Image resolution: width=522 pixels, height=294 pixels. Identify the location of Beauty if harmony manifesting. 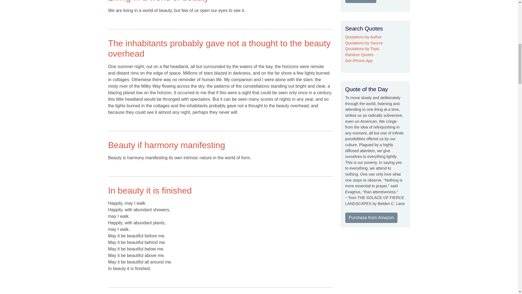
(166, 145).